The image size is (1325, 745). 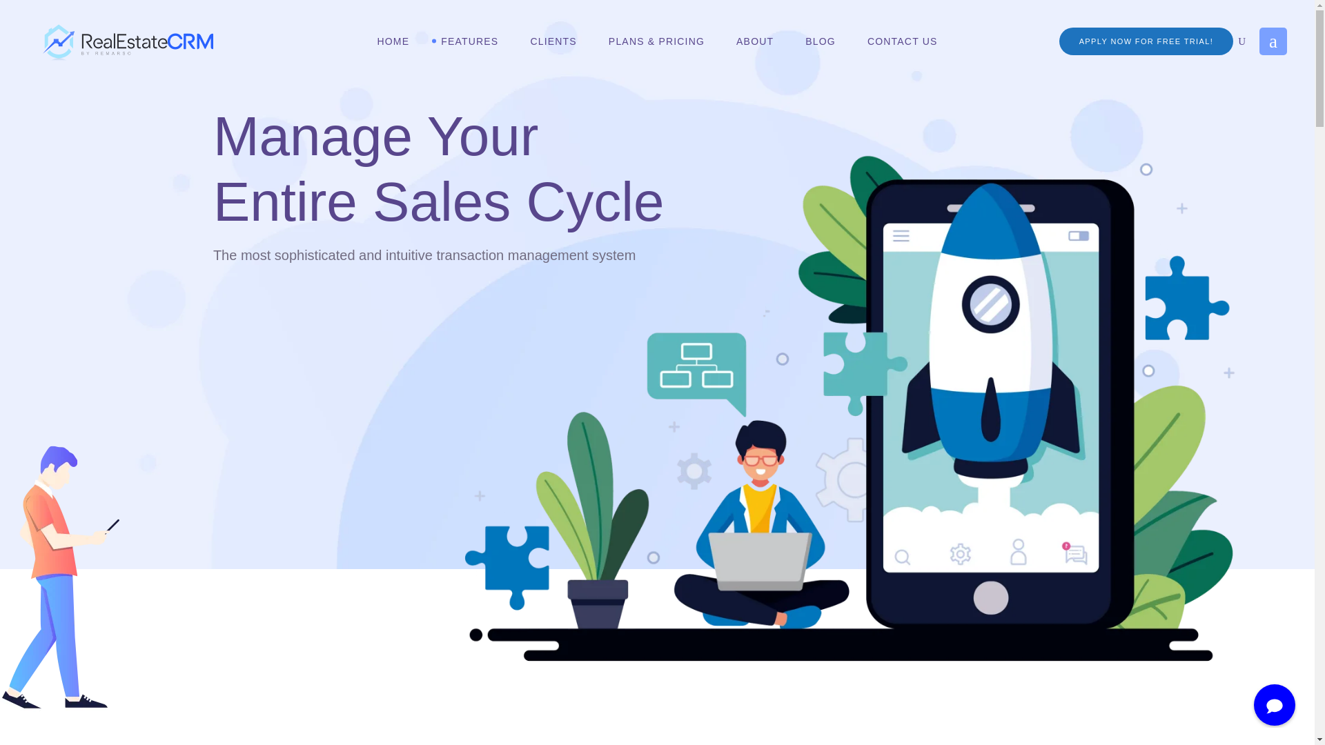 What do you see at coordinates (469, 41) in the screenshot?
I see `FEATURES` at bounding box center [469, 41].